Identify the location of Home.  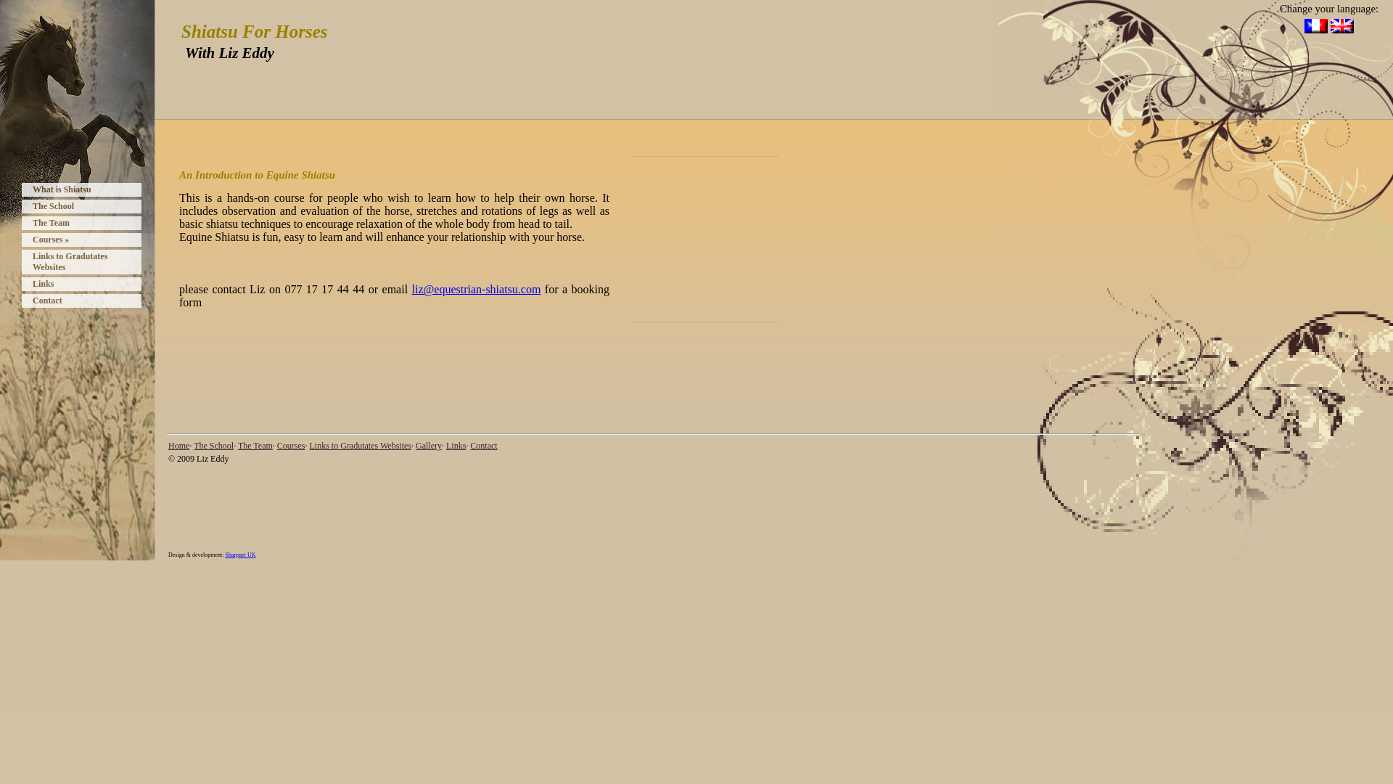
(178, 446).